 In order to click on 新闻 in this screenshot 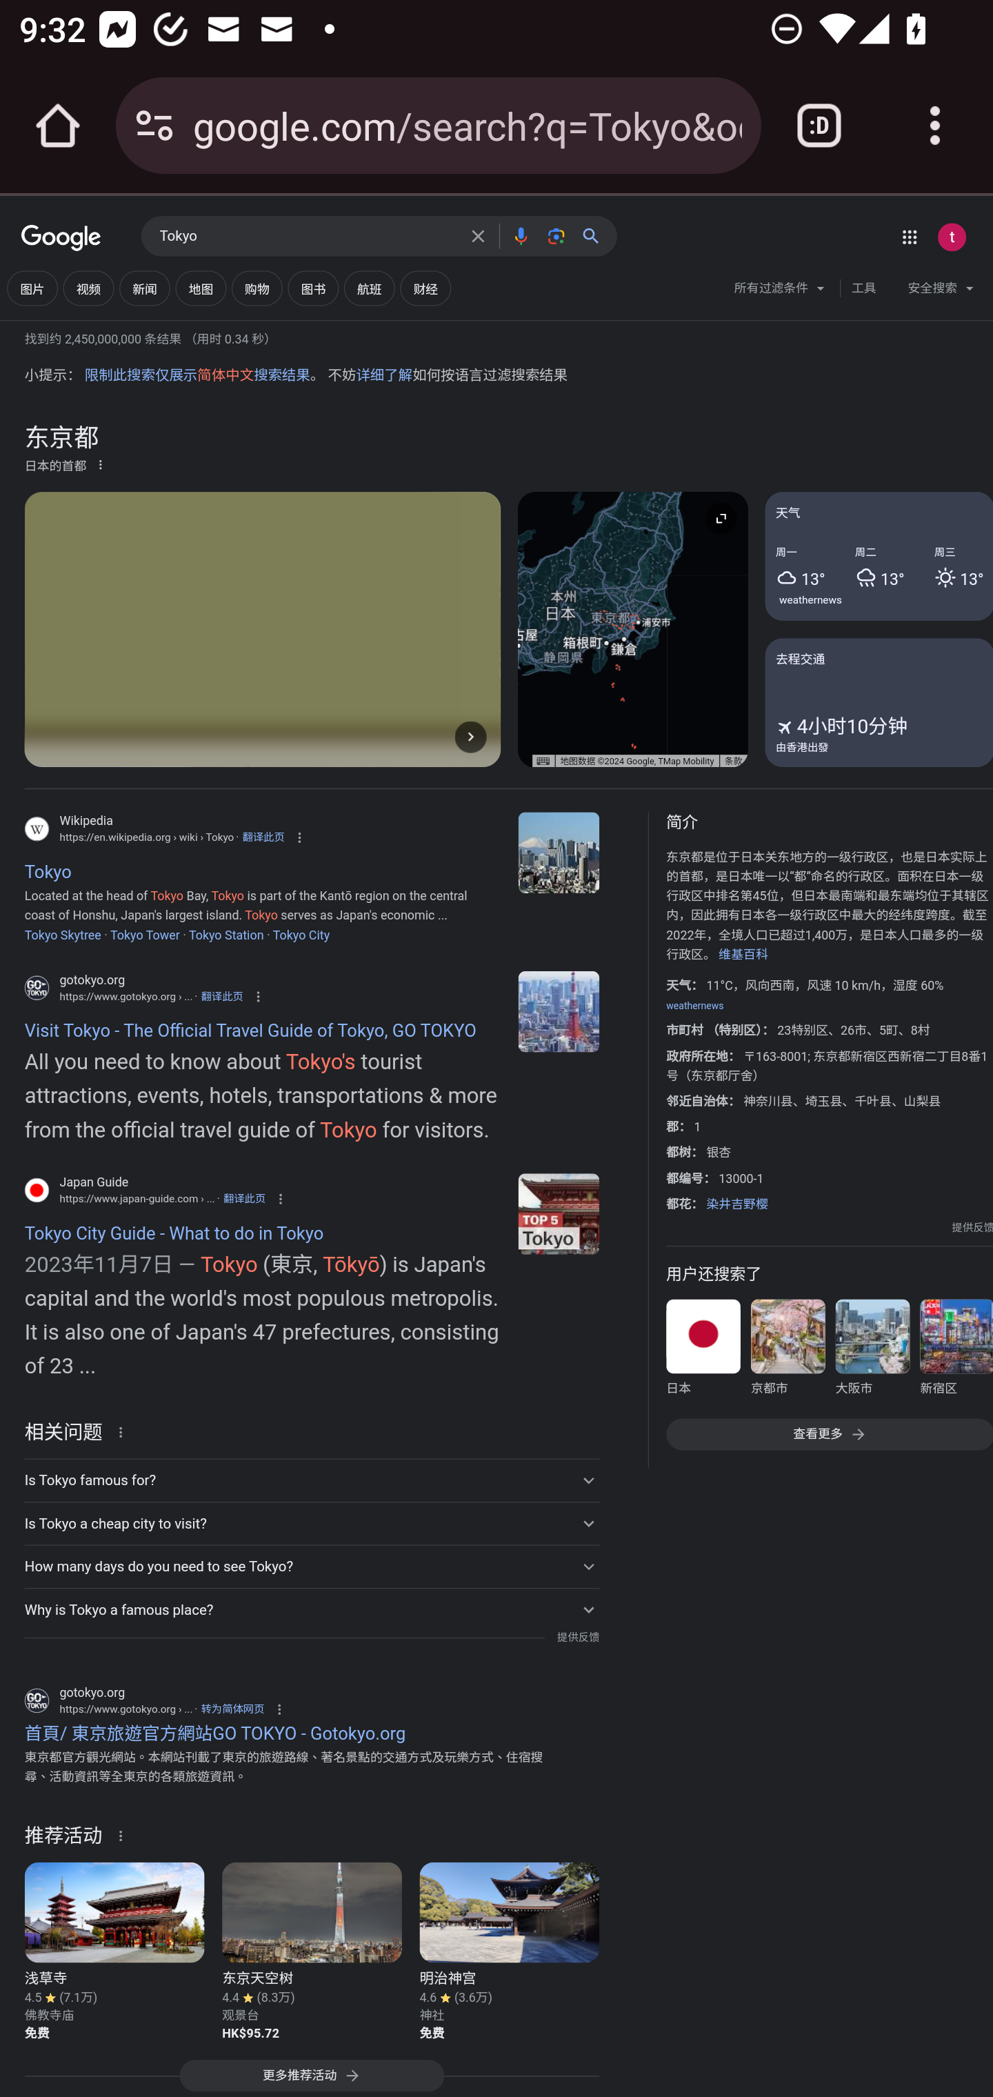, I will do `click(144, 288)`.